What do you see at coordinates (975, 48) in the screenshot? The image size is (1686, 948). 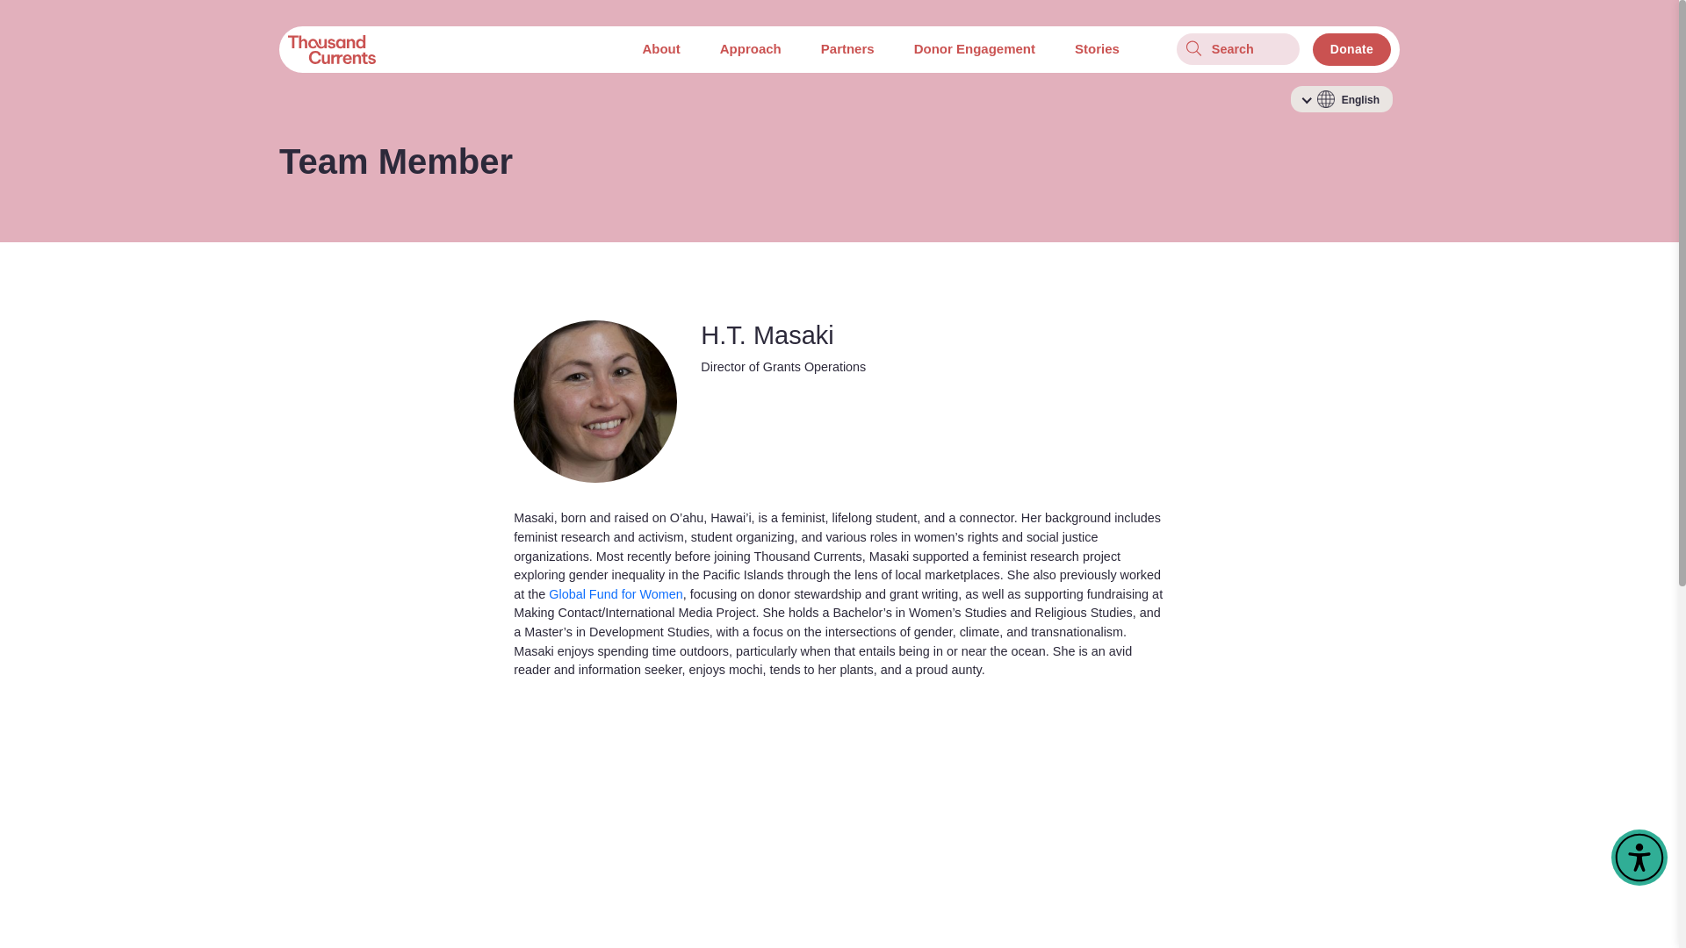 I see `Donor Engagement` at bounding box center [975, 48].